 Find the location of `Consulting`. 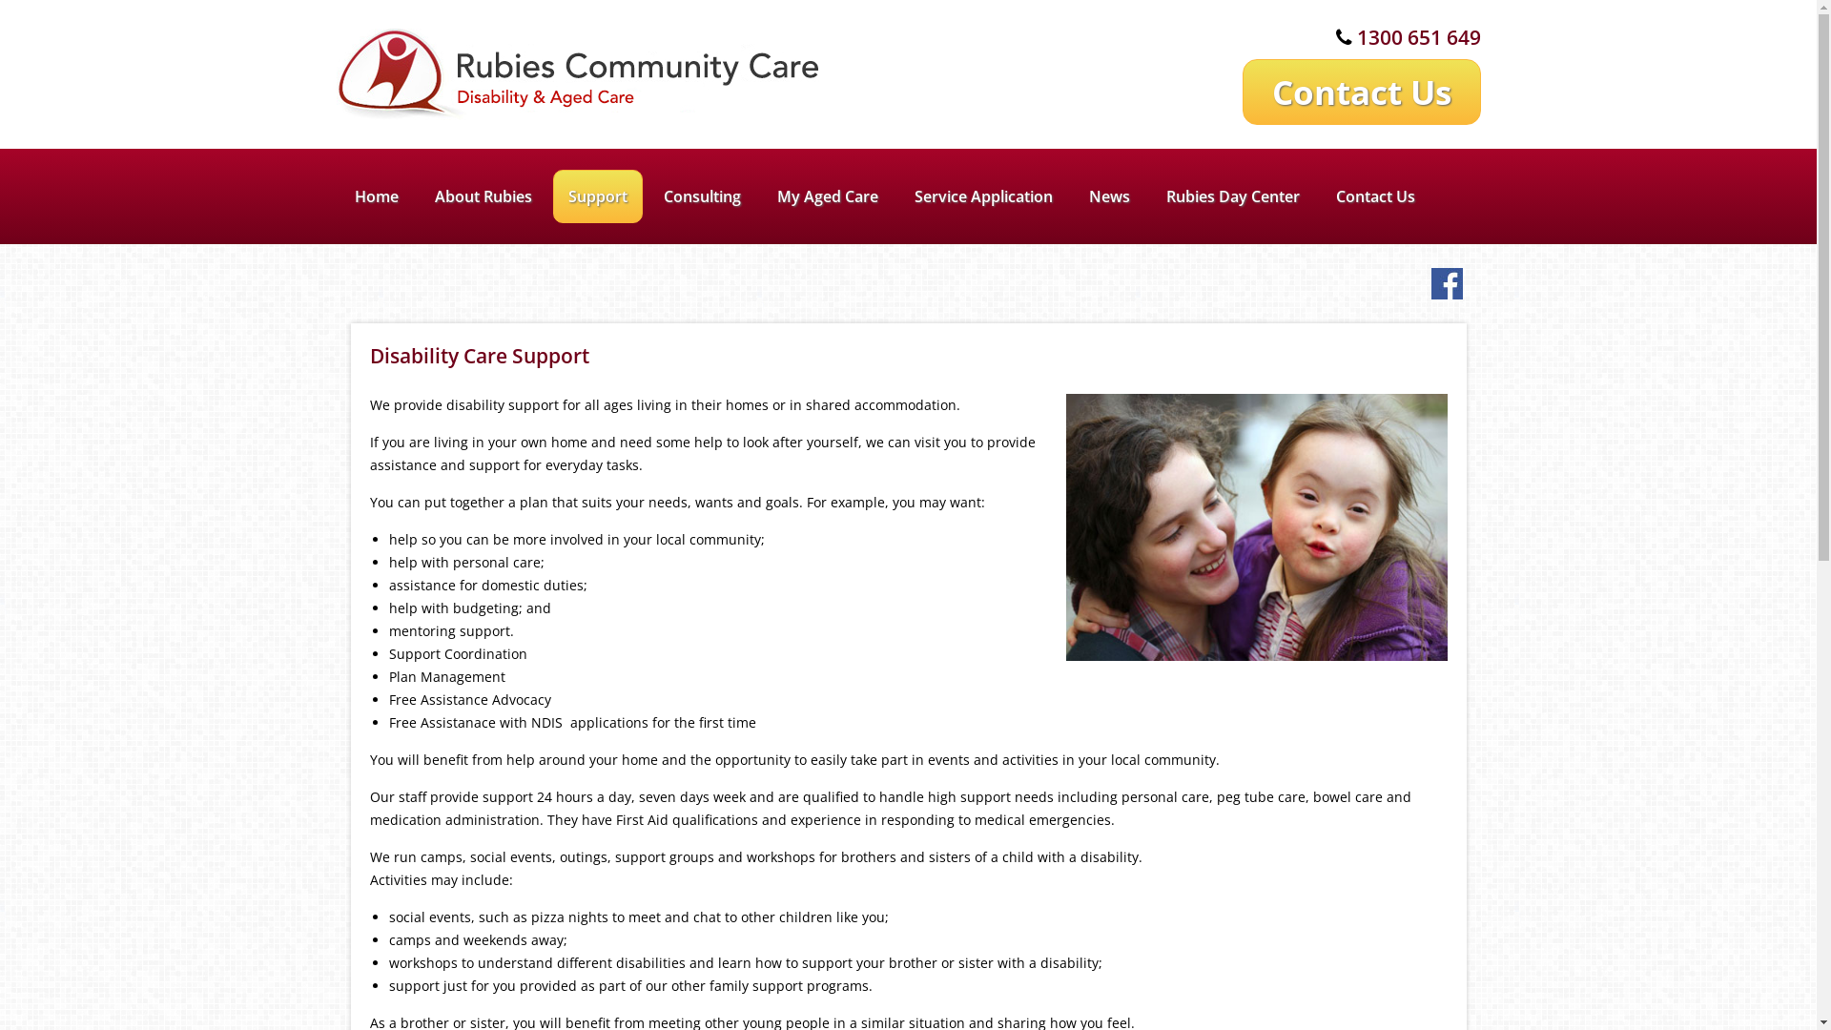

Consulting is located at coordinates (702, 196).